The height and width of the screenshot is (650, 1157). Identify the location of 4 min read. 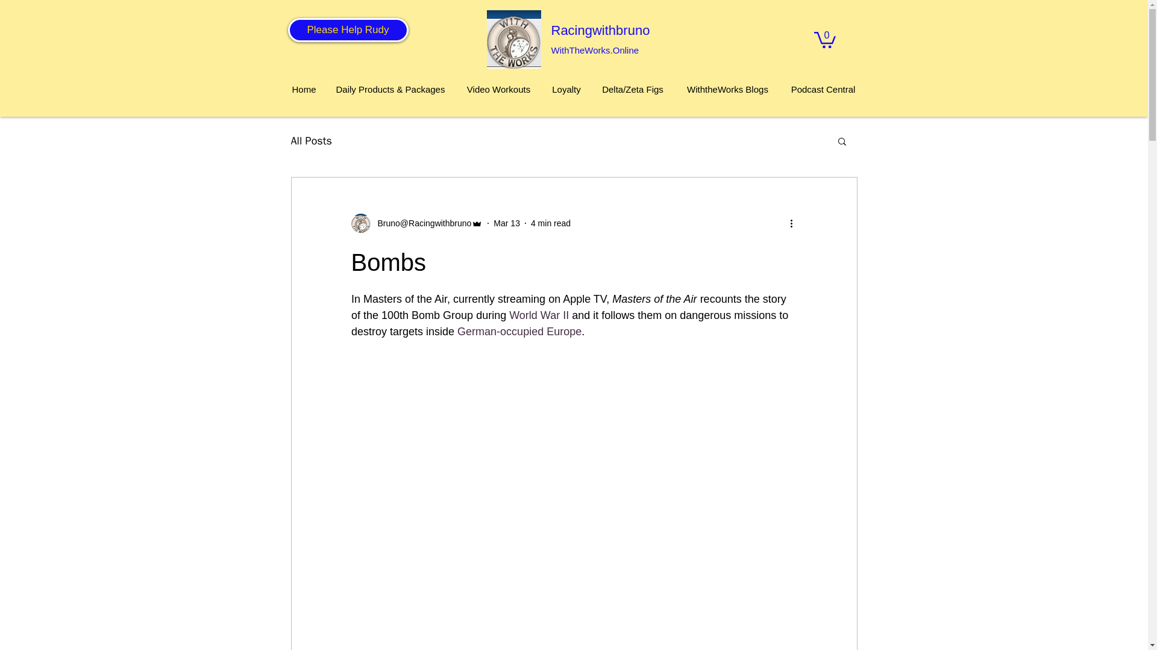
(551, 223).